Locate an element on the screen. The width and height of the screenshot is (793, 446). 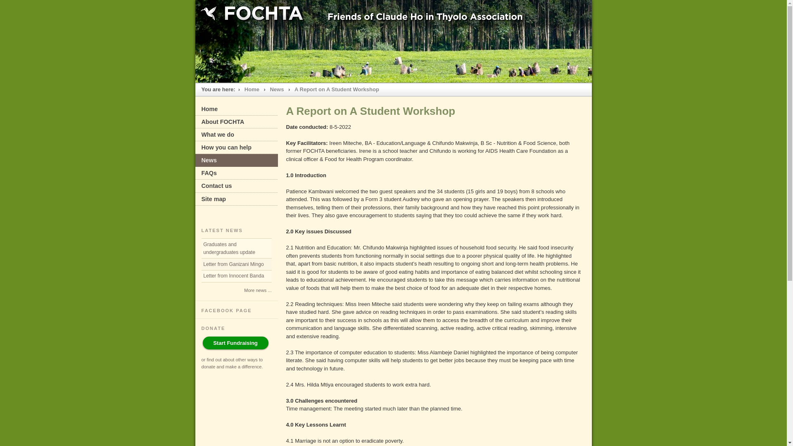
Letter from Innocent Banda is located at coordinates (237, 277).